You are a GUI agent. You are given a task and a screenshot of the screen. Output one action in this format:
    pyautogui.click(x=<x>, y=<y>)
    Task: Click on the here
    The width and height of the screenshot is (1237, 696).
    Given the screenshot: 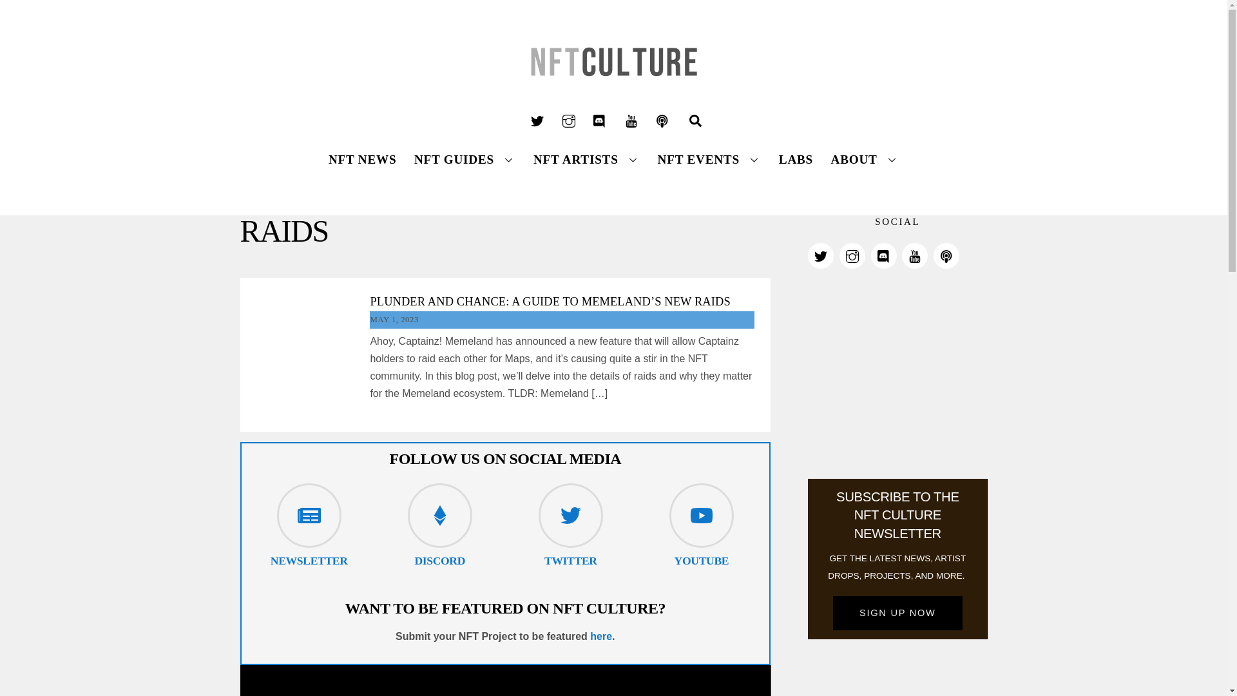 What is the action you would take?
    pyautogui.click(x=600, y=635)
    